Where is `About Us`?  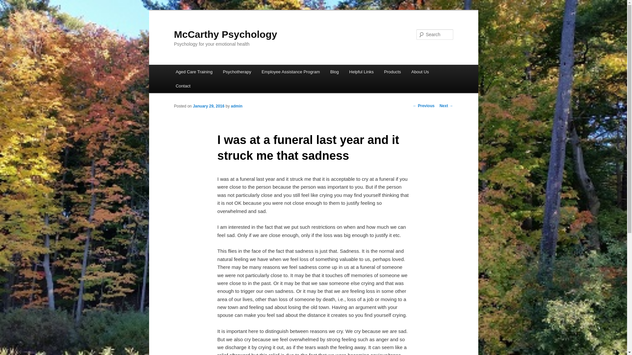
About Us is located at coordinates (420, 72).